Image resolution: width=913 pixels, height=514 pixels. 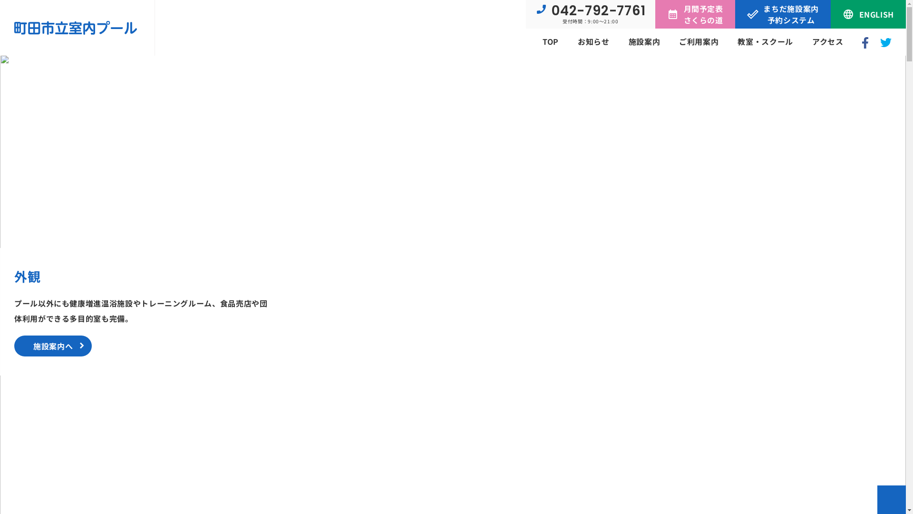 What do you see at coordinates (868, 14) in the screenshot?
I see `ENGLISH` at bounding box center [868, 14].